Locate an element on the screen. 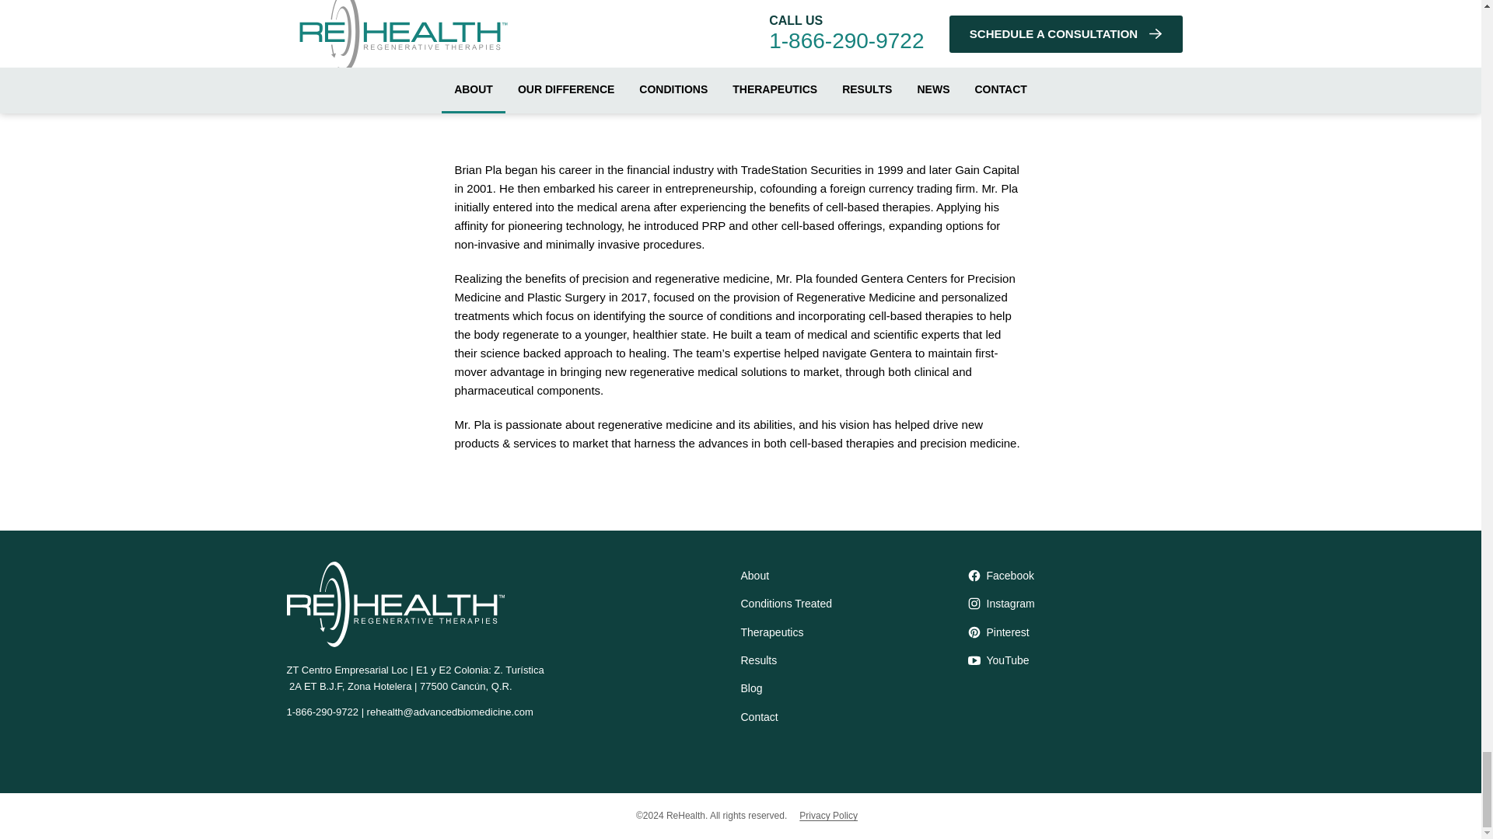 Image resolution: width=1493 pixels, height=839 pixels. Therapeutics is located at coordinates (854, 632).